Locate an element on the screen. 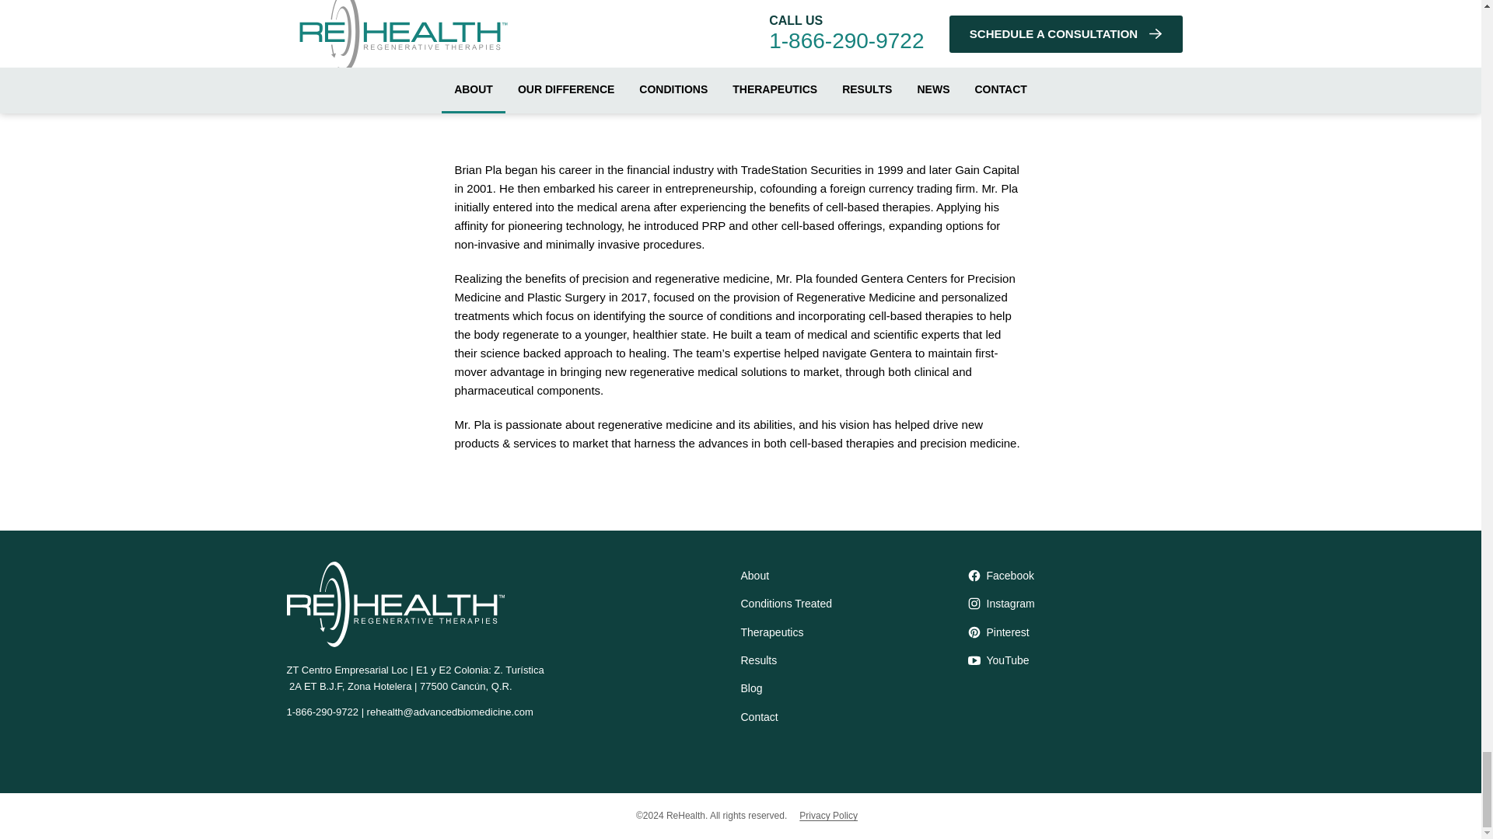 Image resolution: width=1493 pixels, height=839 pixels. Therapeutics is located at coordinates (854, 632).